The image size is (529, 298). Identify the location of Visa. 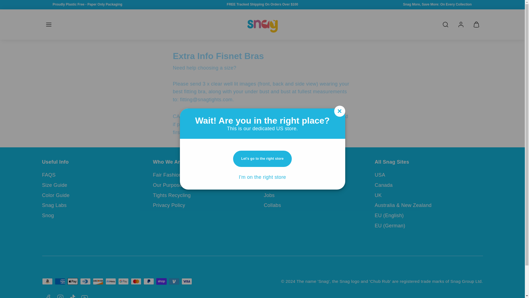
(186, 281).